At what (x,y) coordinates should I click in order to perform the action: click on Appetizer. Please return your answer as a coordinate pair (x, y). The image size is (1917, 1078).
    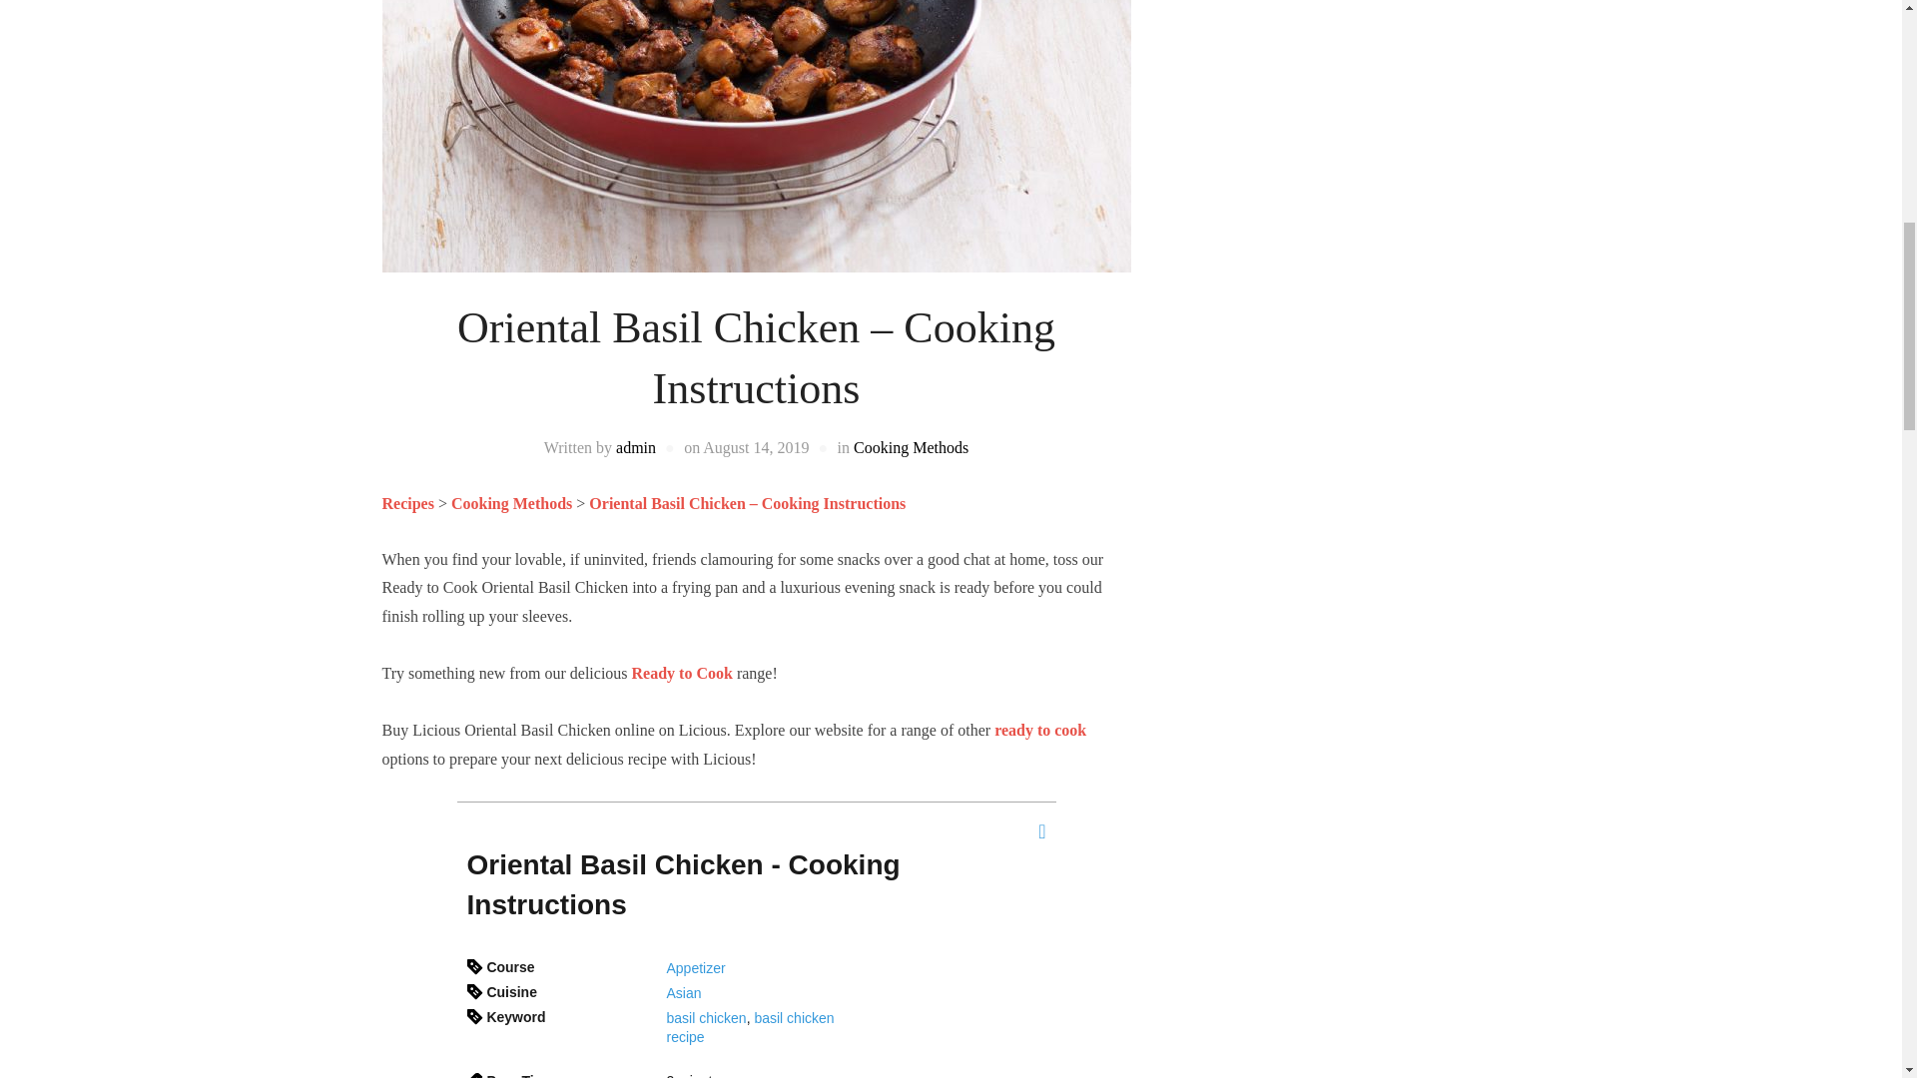
    Looking at the image, I should click on (697, 968).